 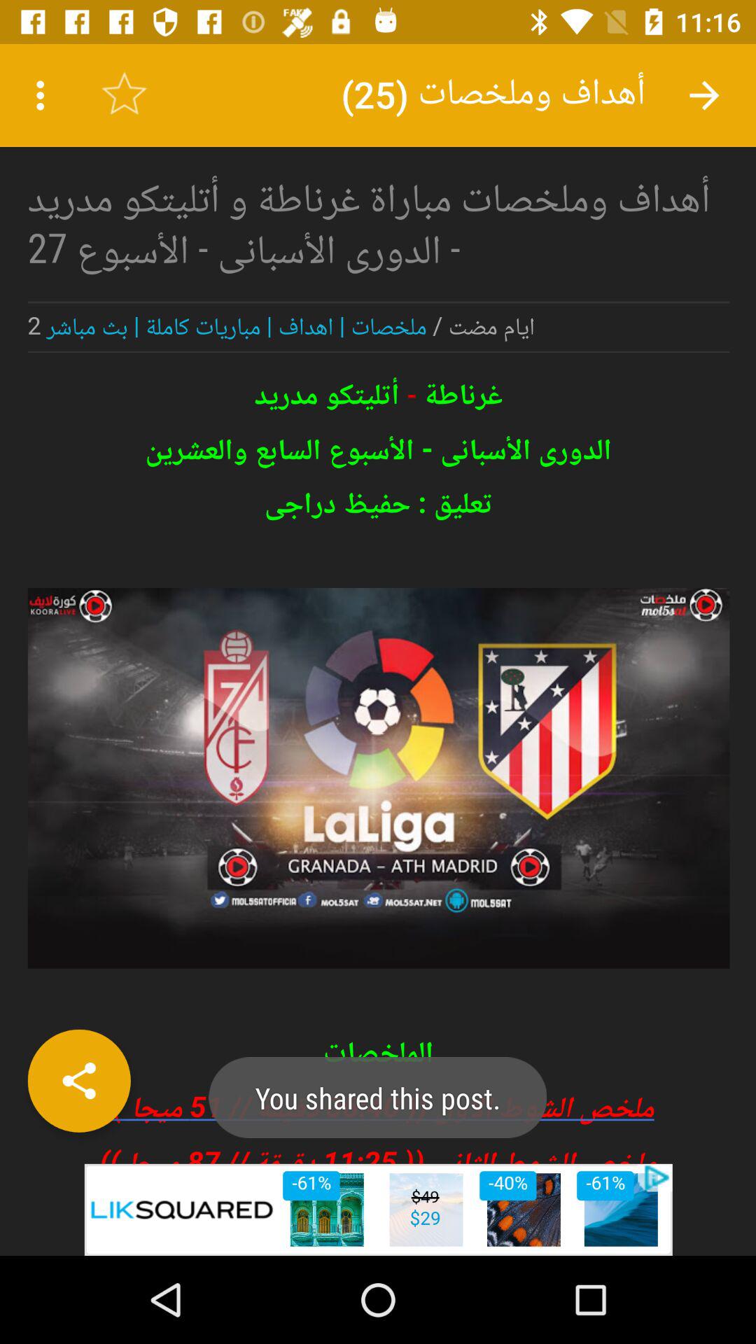 What do you see at coordinates (378, 603) in the screenshot?
I see `display screen` at bounding box center [378, 603].